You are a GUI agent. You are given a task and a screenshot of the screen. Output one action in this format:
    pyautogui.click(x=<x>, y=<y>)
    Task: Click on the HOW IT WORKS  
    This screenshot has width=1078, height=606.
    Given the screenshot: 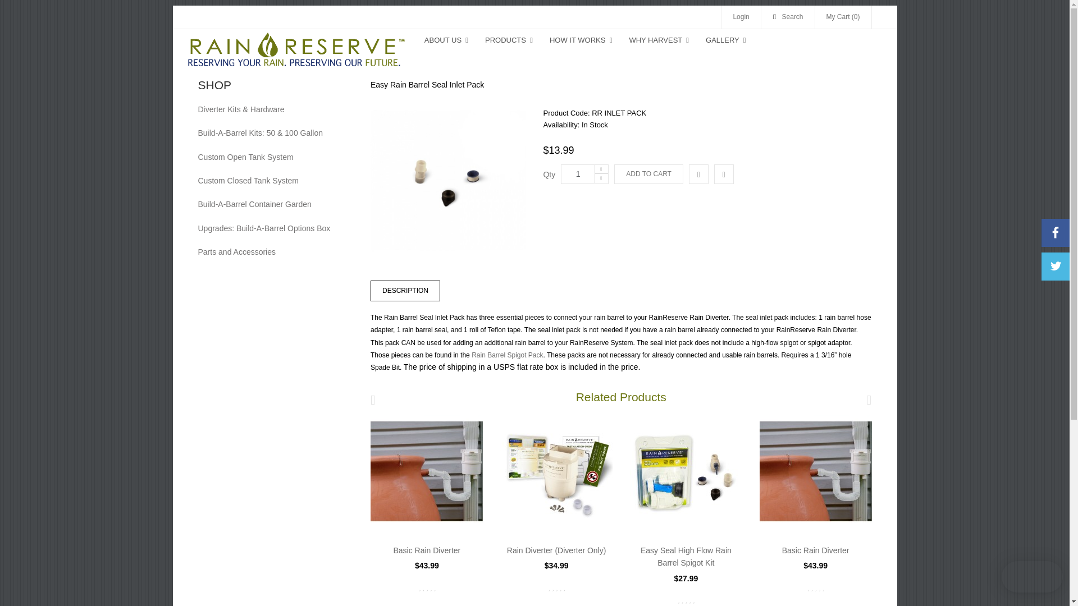 What is the action you would take?
    pyautogui.click(x=581, y=40)
    